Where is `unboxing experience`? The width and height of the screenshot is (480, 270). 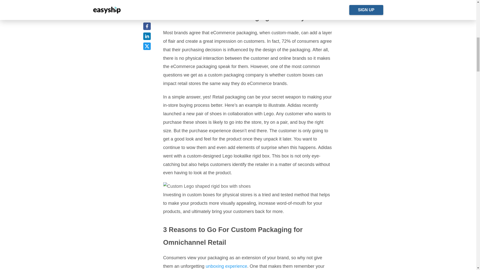 unboxing experience is located at coordinates (226, 266).